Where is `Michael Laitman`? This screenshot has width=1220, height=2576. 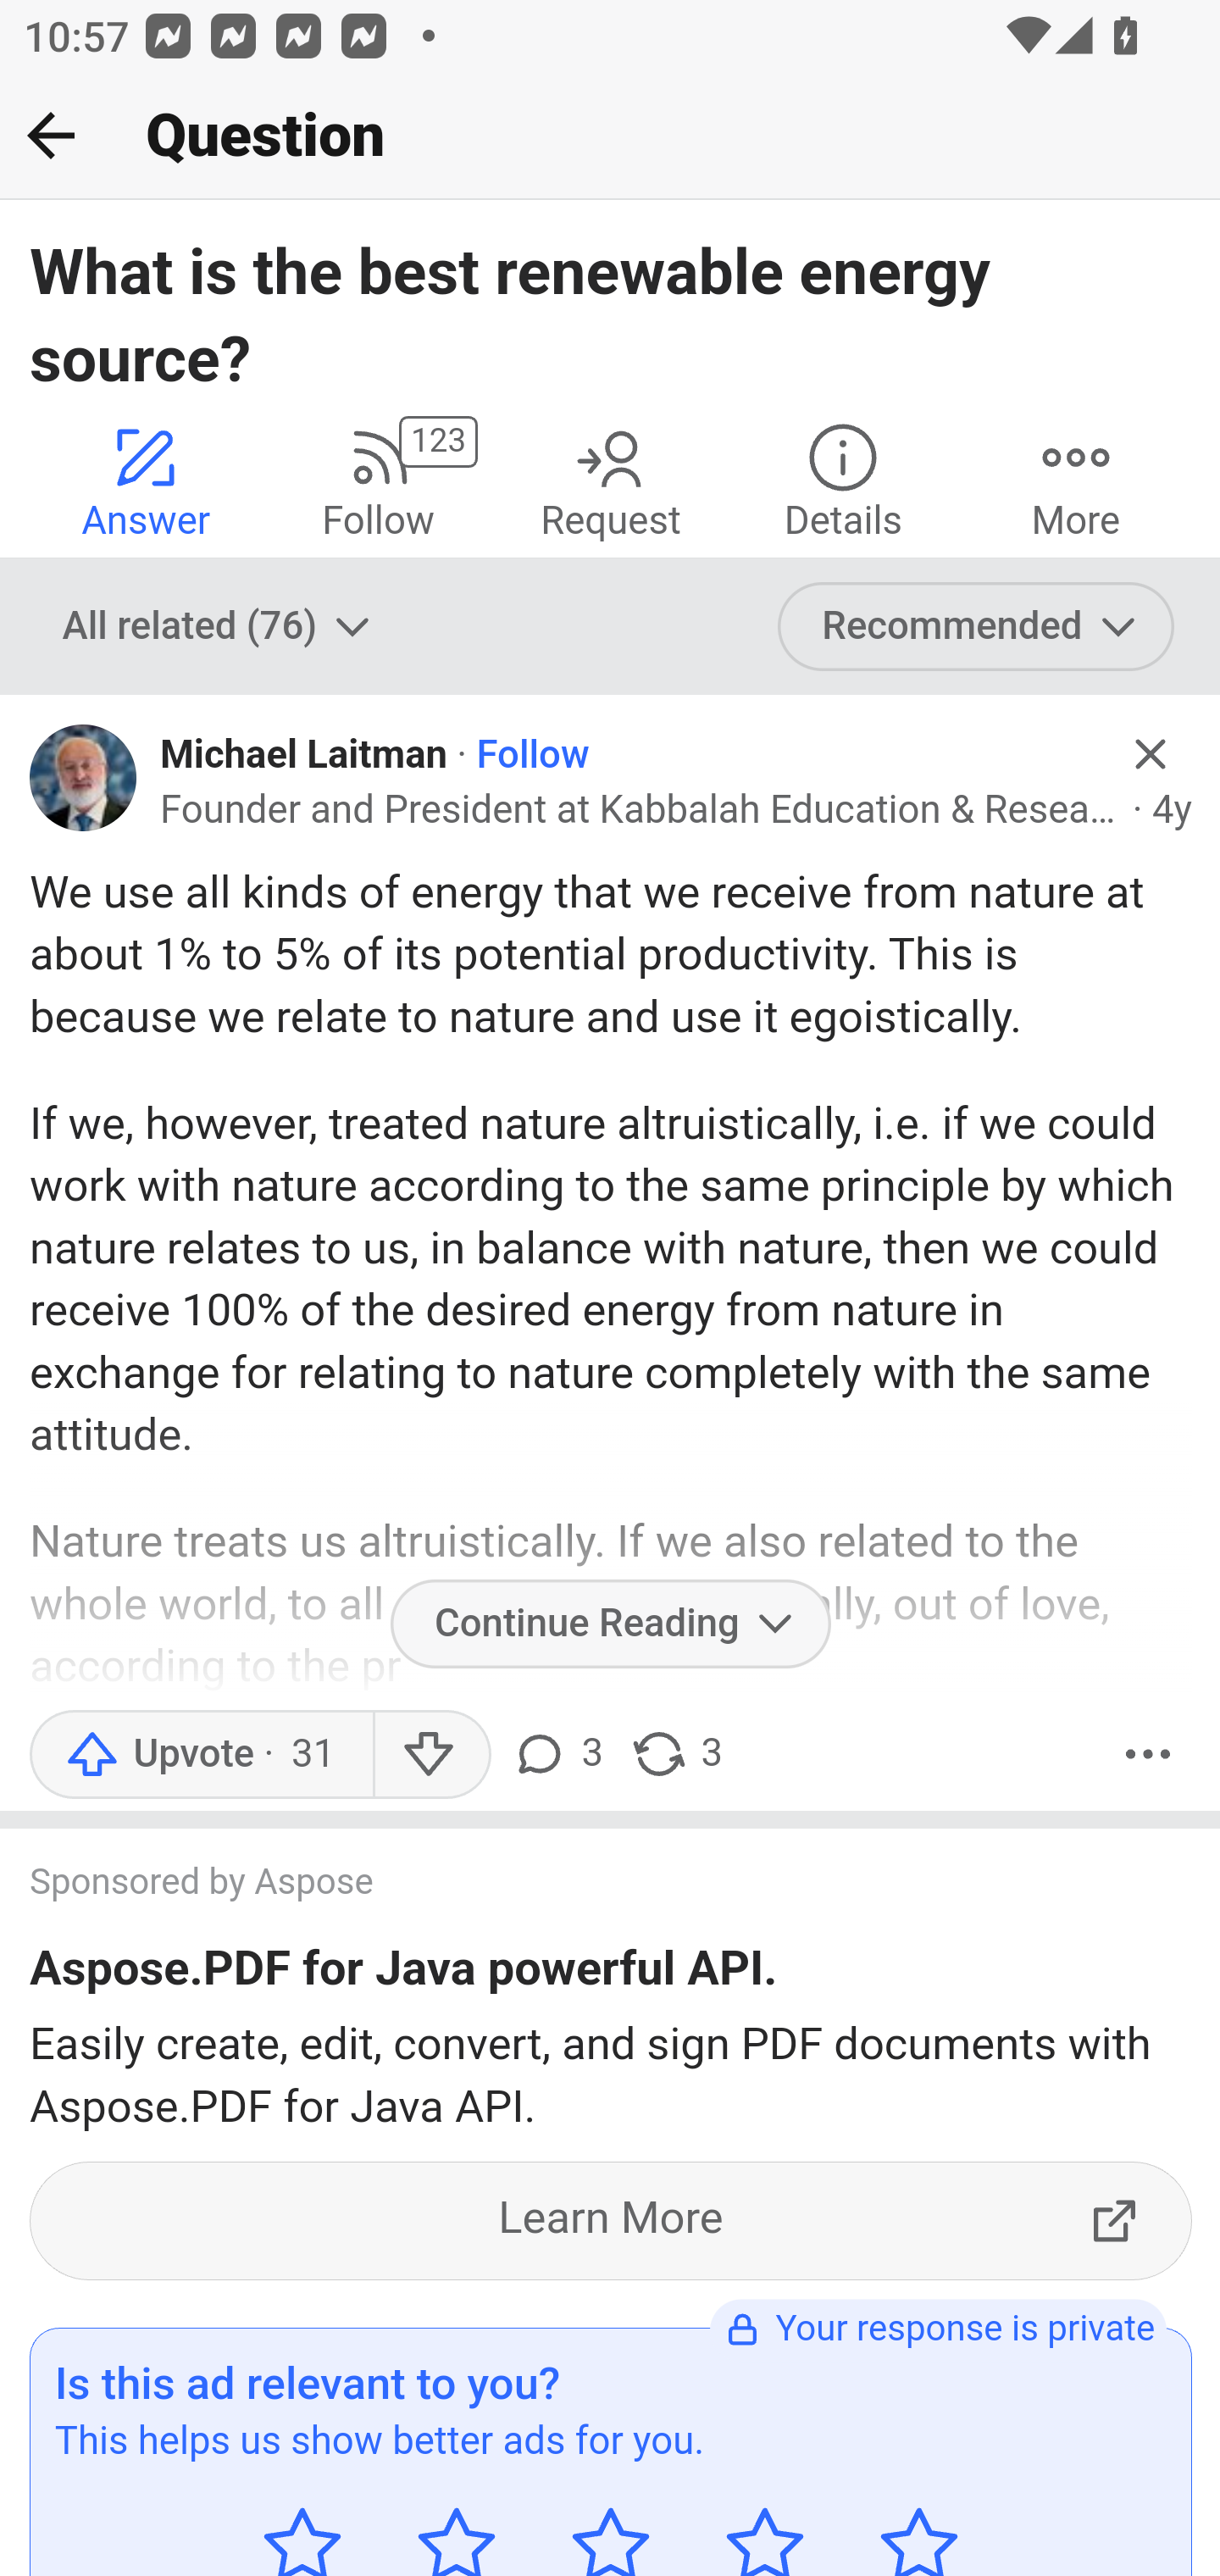 Michael Laitman is located at coordinates (305, 756).